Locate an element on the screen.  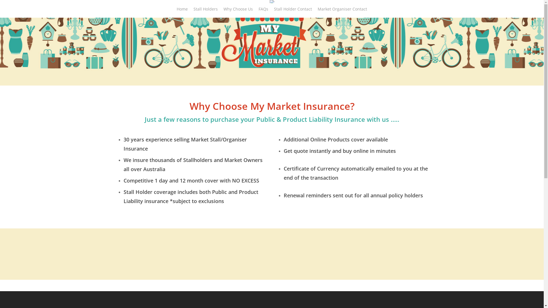
FAQs is located at coordinates (263, 12).